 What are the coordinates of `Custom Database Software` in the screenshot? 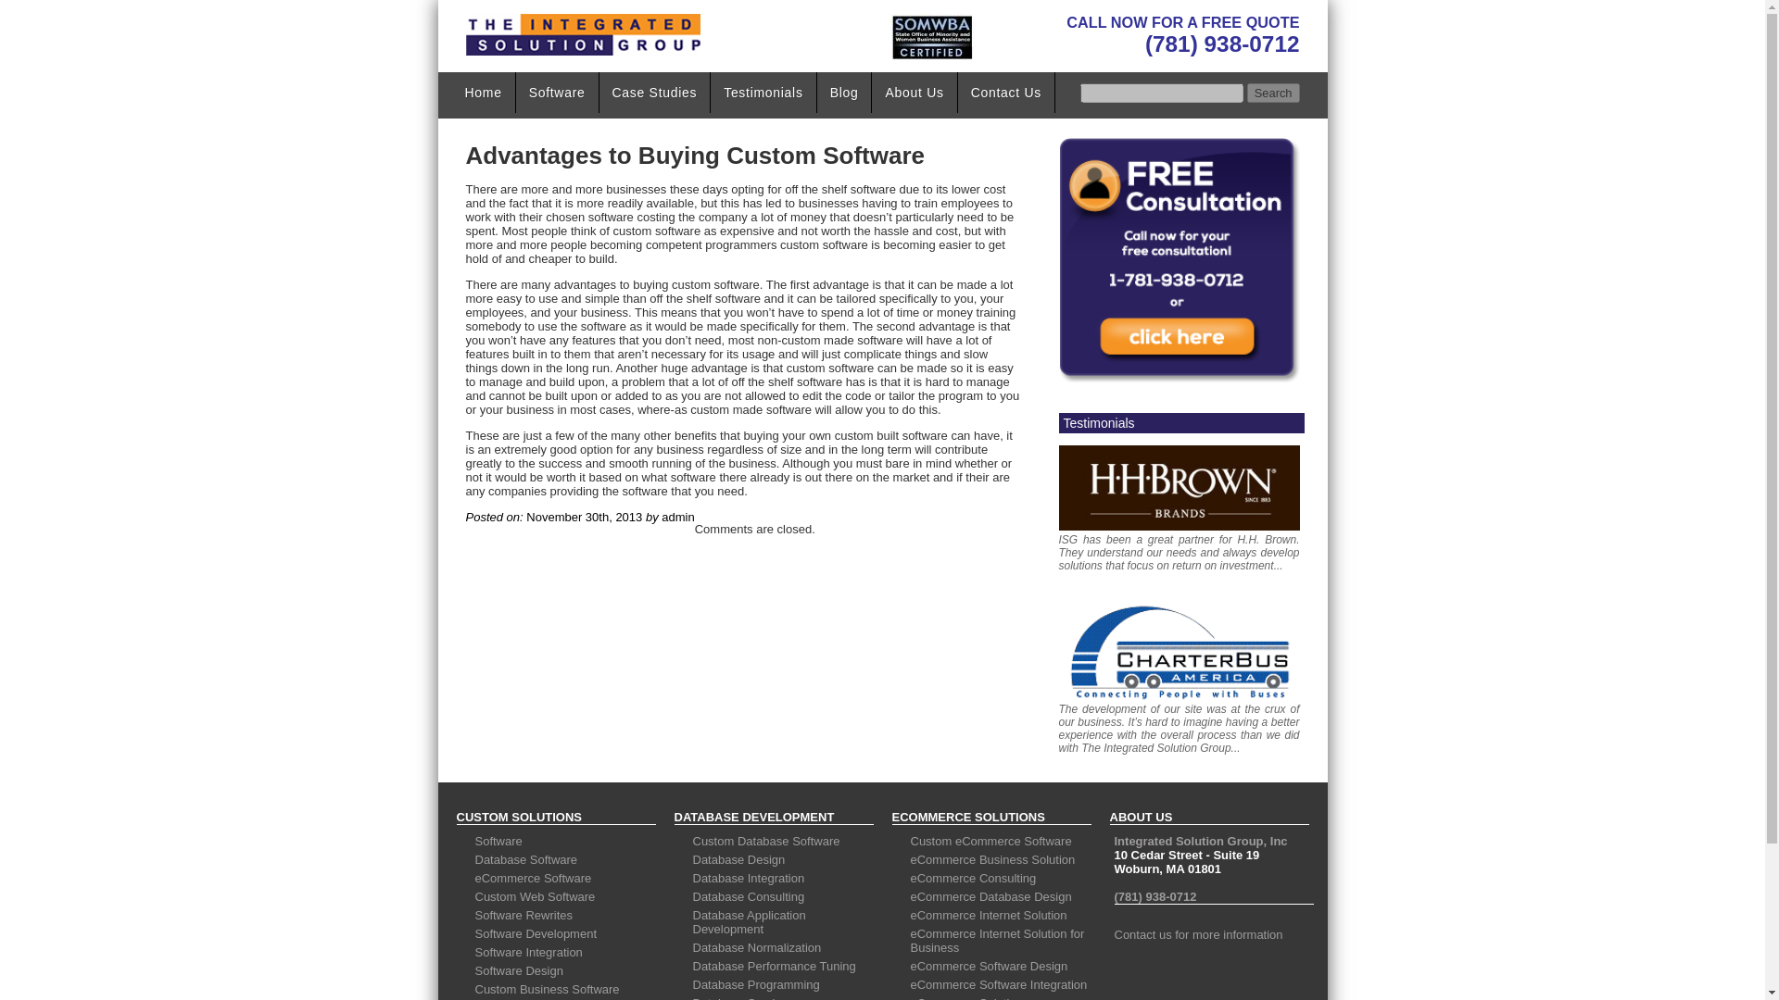 It's located at (766, 841).